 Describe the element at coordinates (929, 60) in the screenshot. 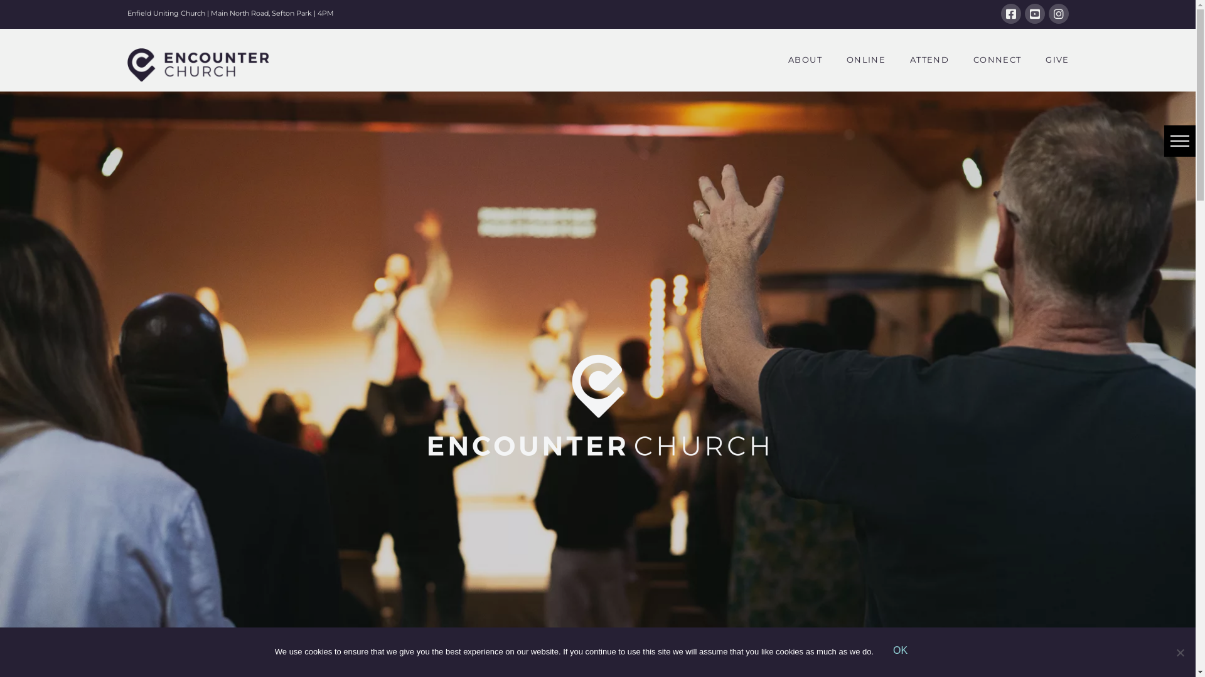

I see `ATTEND` at that location.